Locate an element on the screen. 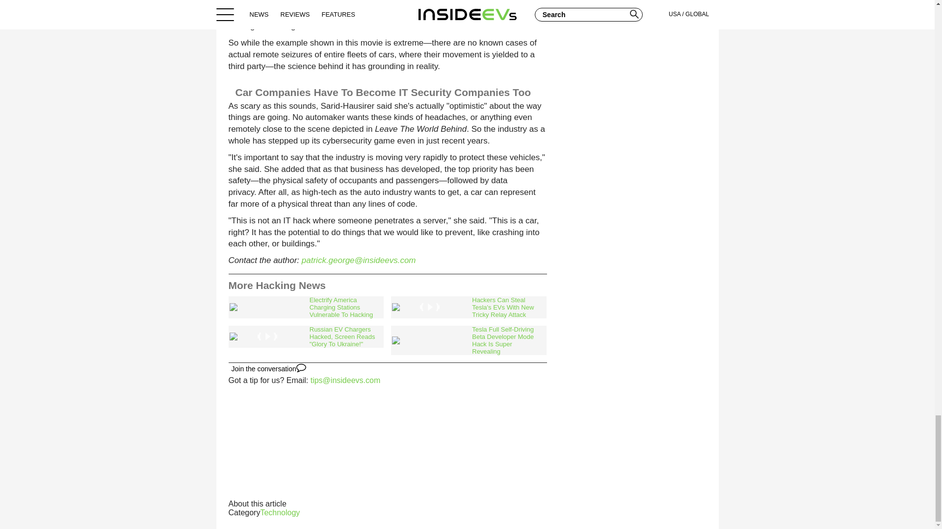 The height and width of the screenshot is (529, 942). Russian EV Chargers Hacked, Screen Reads "Glory To Ukraine!" is located at coordinates (306, 337).